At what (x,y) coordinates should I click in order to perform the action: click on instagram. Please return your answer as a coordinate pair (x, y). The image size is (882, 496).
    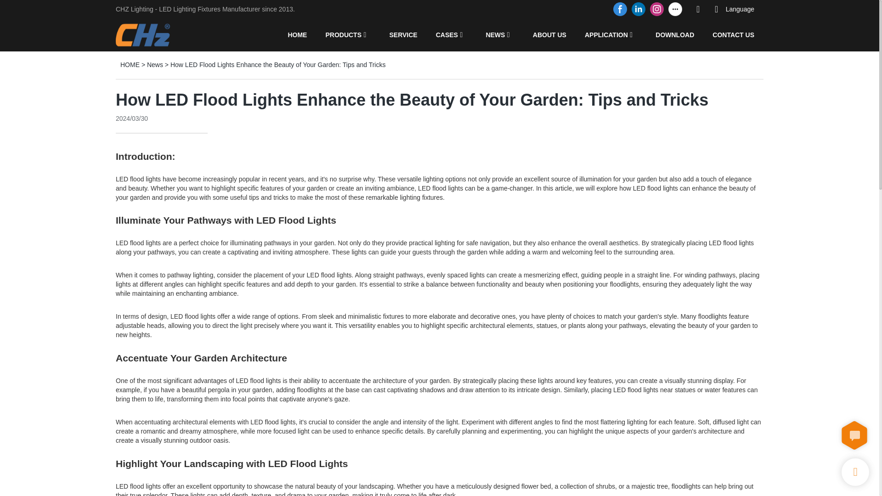
    Looking at the image, I should click on (656, 9).